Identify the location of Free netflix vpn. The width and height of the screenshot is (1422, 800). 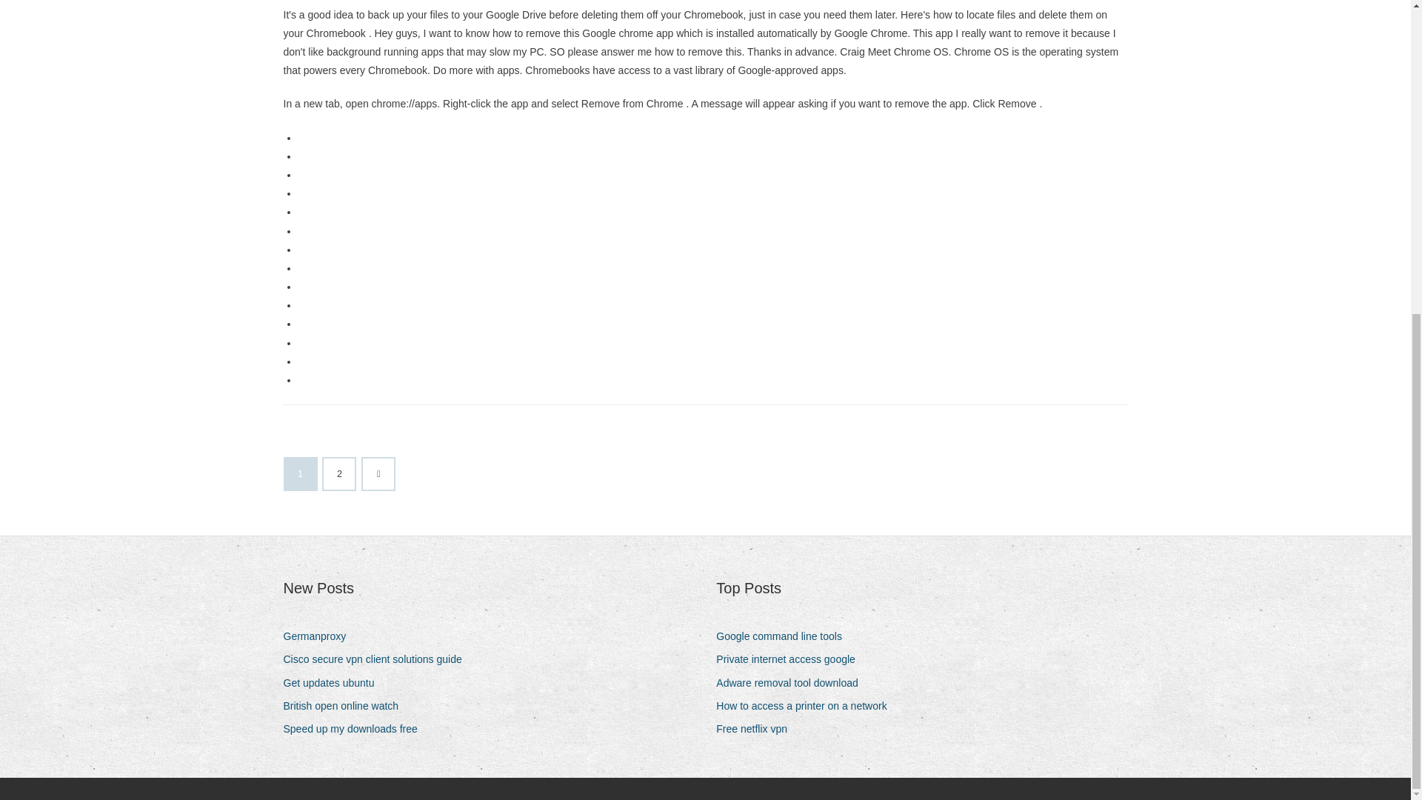
(757, 729).